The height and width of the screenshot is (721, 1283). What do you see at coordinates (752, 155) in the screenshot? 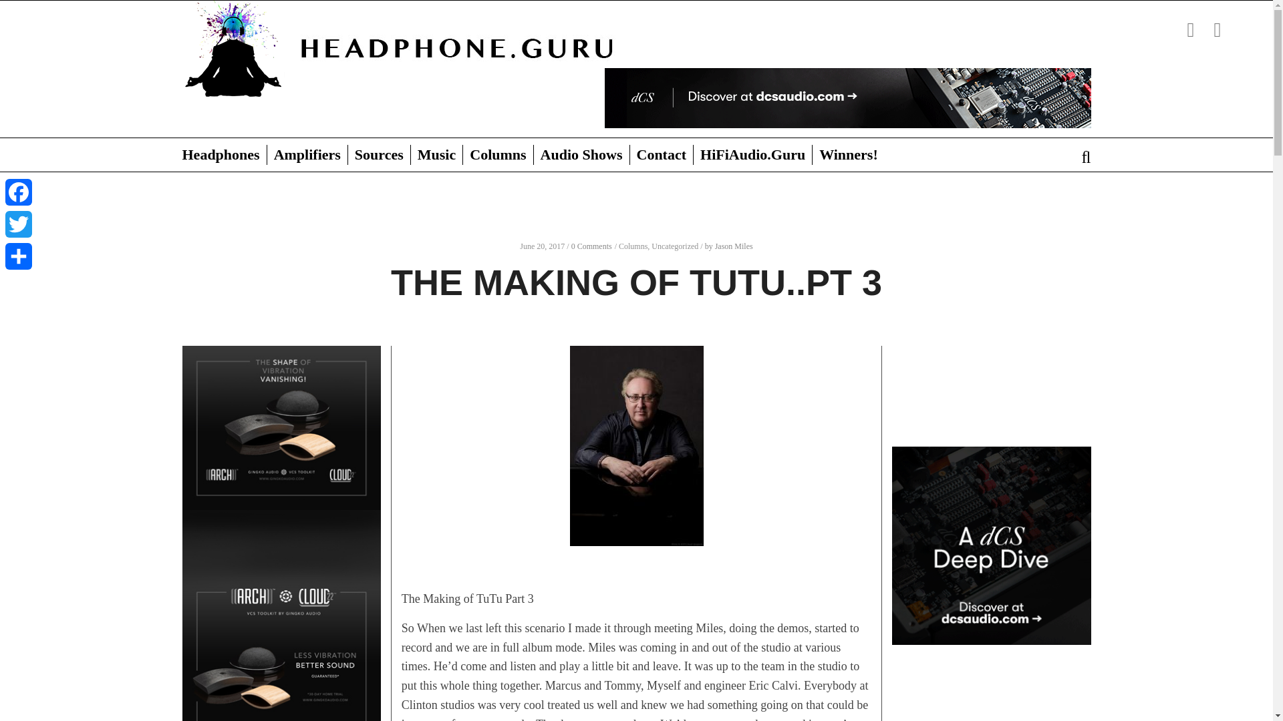
I see `HiFiAudio.Guru` at bounding box center [752, 155].